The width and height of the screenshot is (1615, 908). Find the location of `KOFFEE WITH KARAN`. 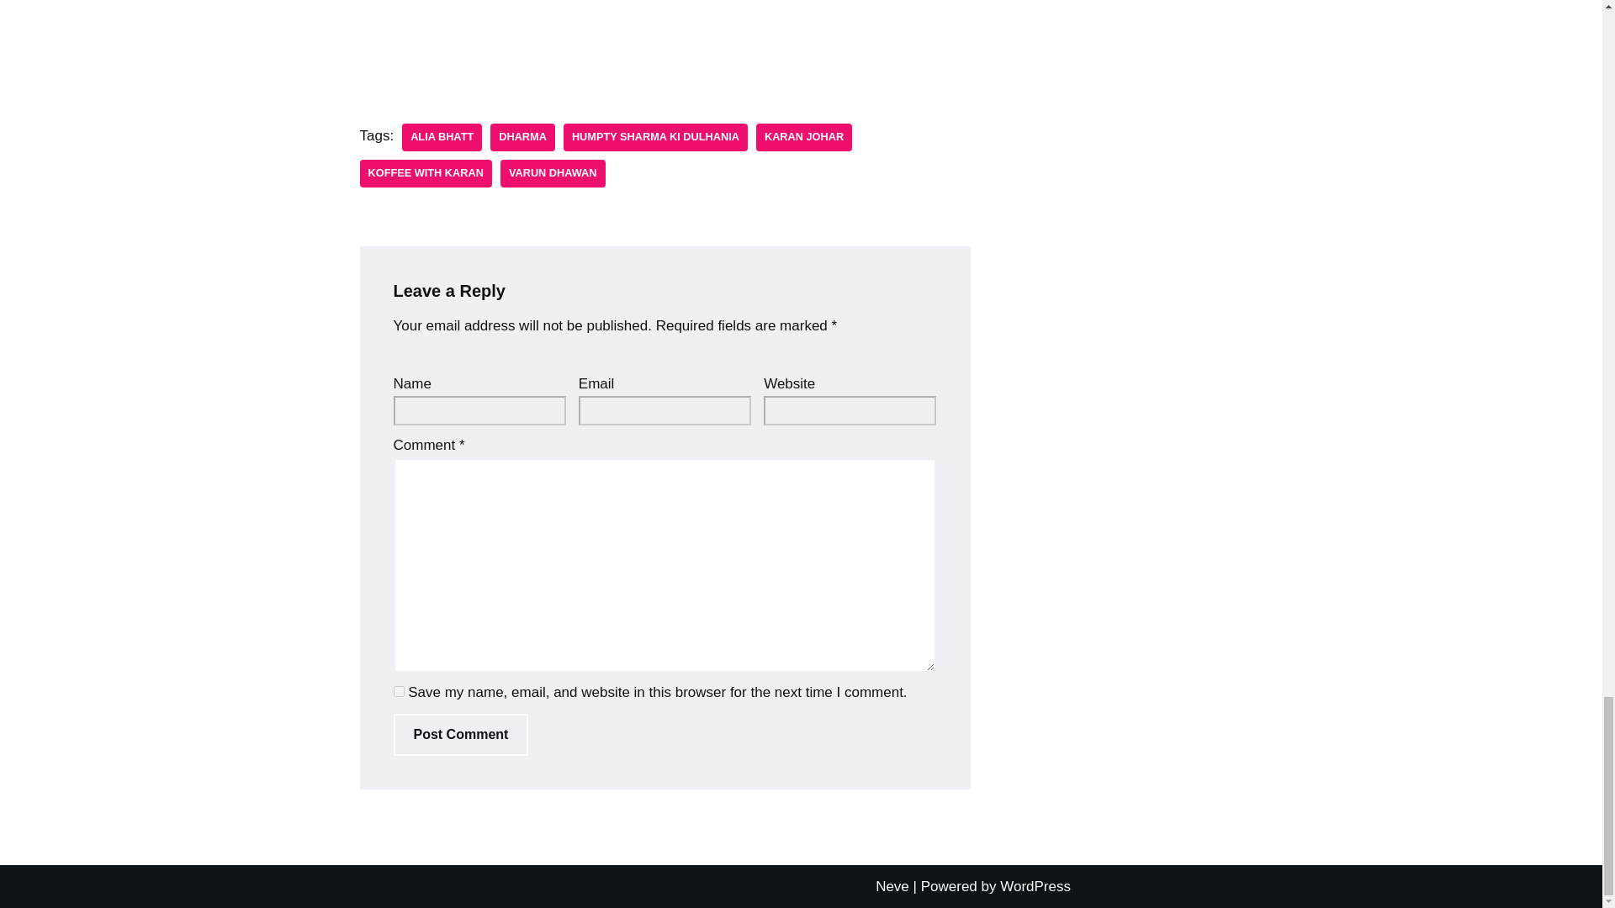

KOFFEE WITH KARAN is located at coordinates (426, 173).